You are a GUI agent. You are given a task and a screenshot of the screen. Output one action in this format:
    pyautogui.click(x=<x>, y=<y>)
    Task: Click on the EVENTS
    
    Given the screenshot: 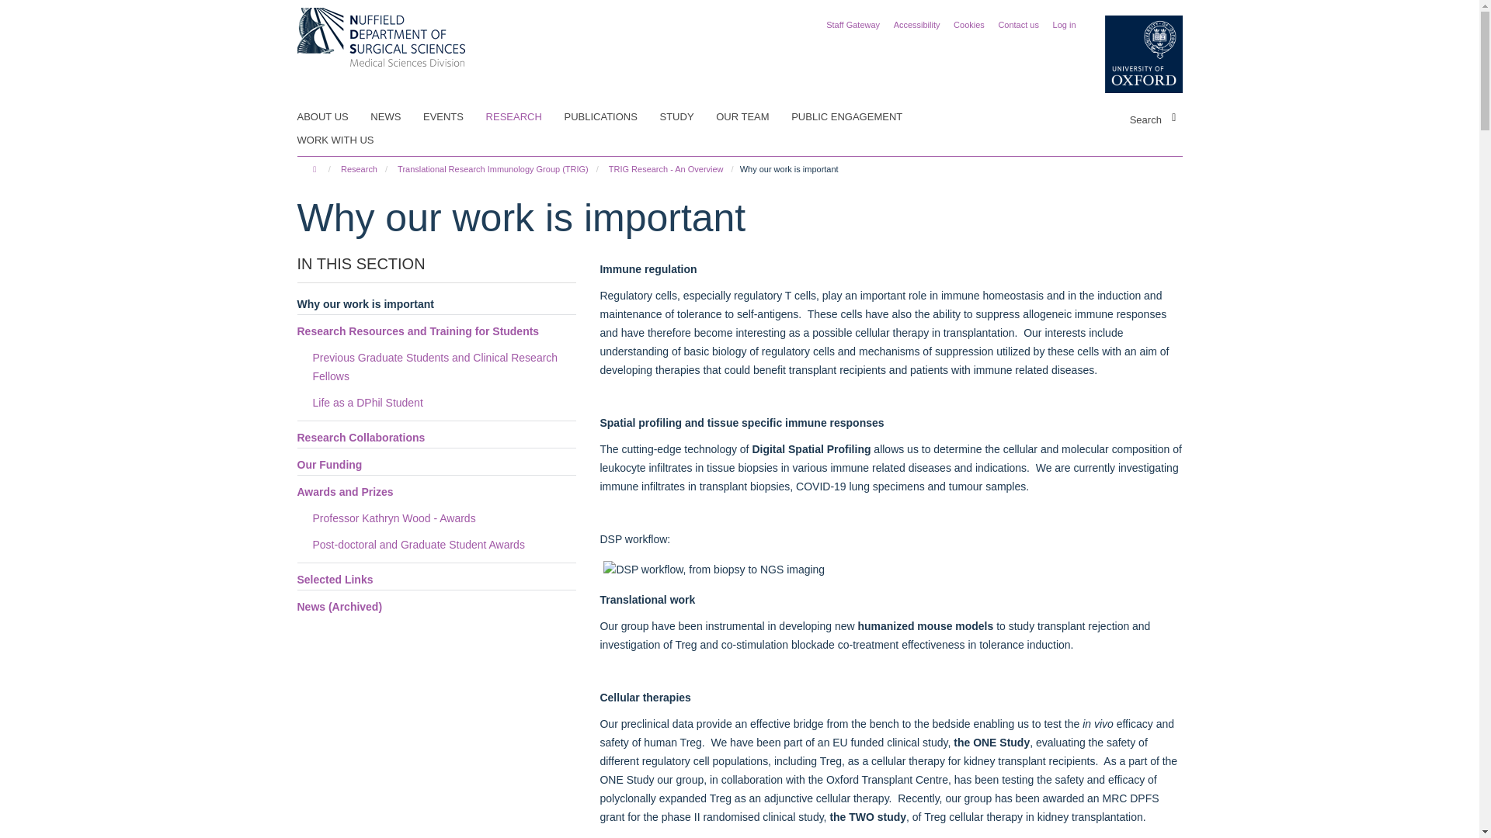 What is the action you would take?
    pyautogui.click(x=454, y=117)
    